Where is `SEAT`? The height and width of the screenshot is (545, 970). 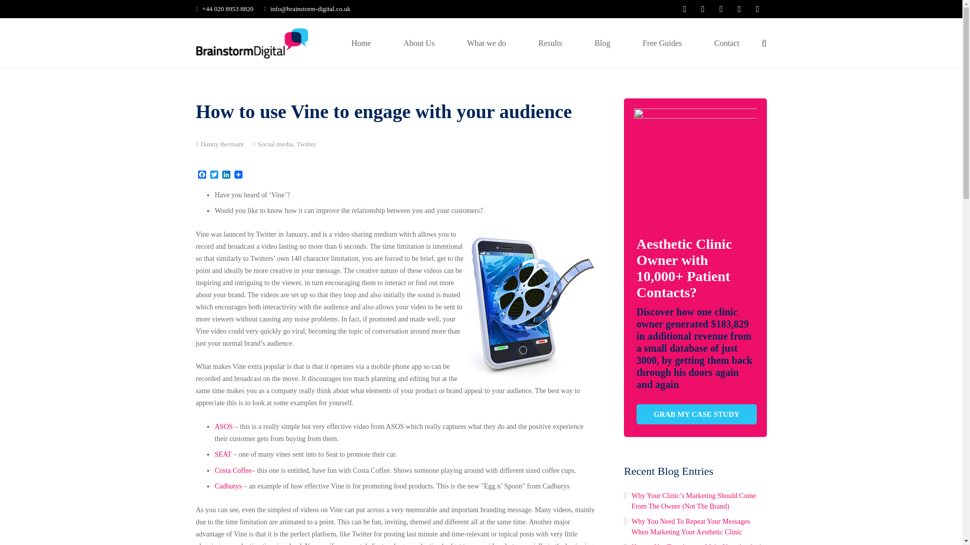
SEAT is located at coordinates (223, 454).